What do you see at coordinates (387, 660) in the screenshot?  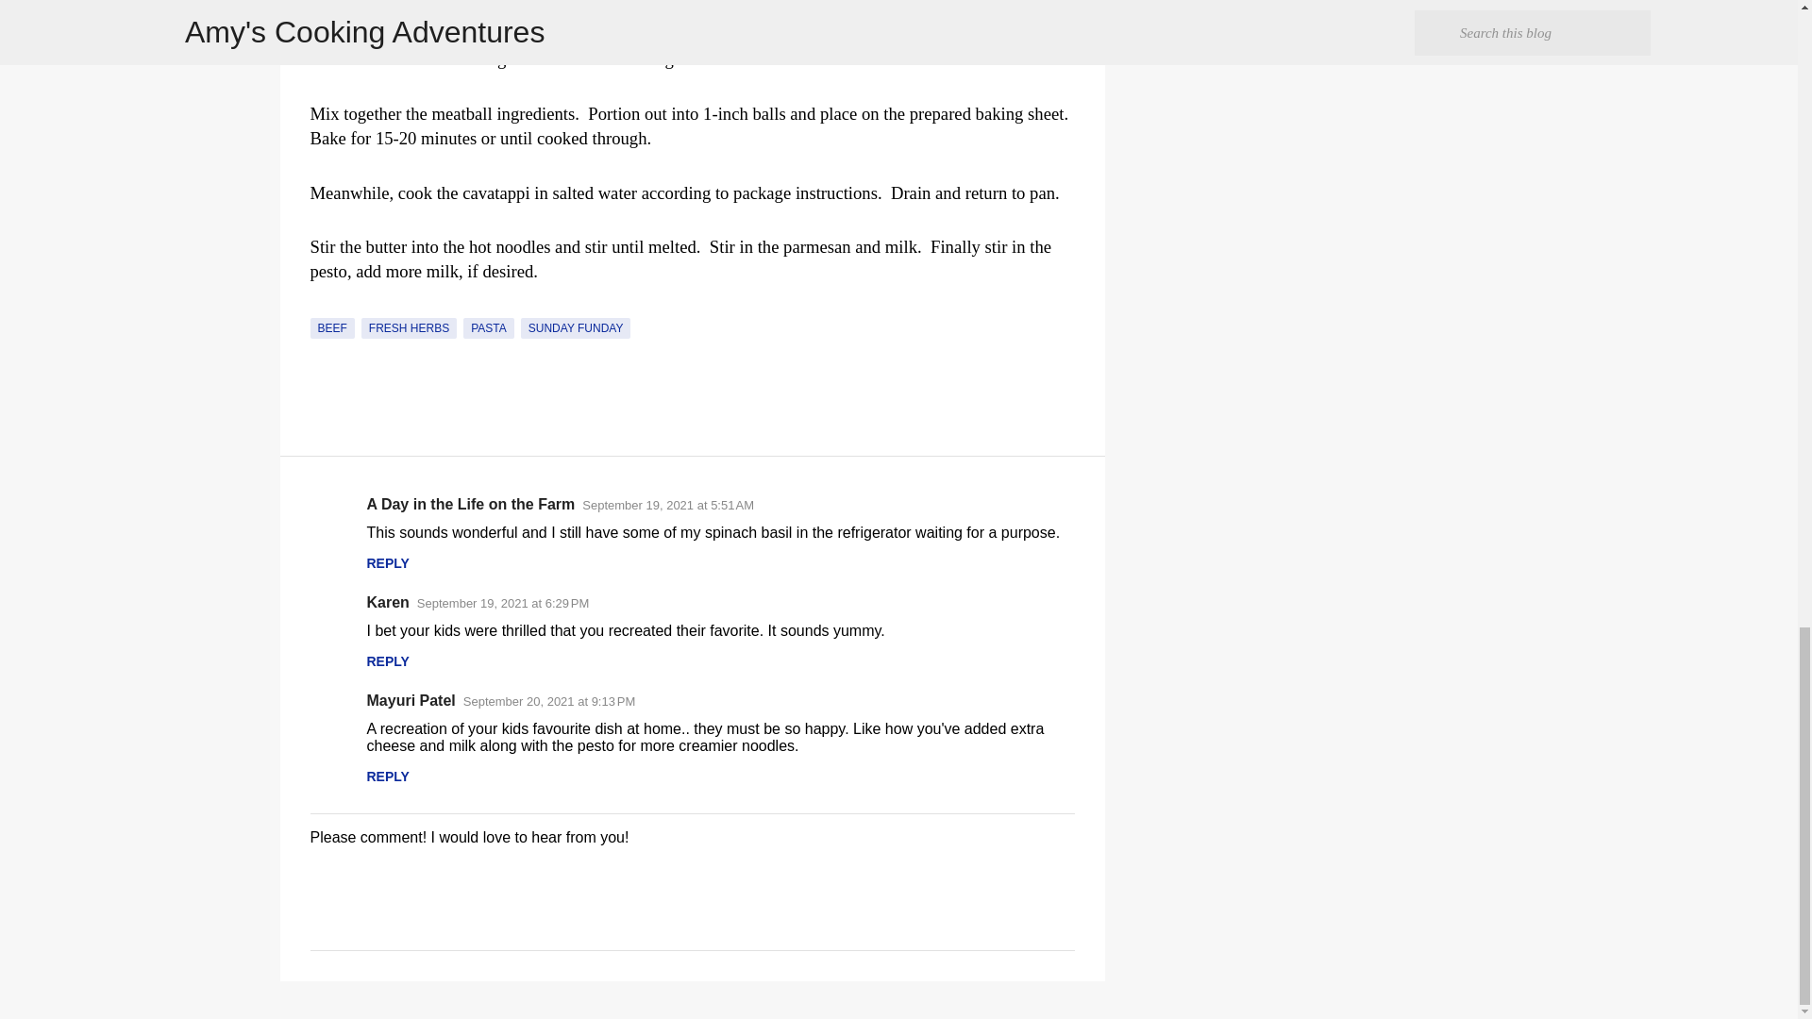 I see `REPLY` at bounding box center [387, 660].